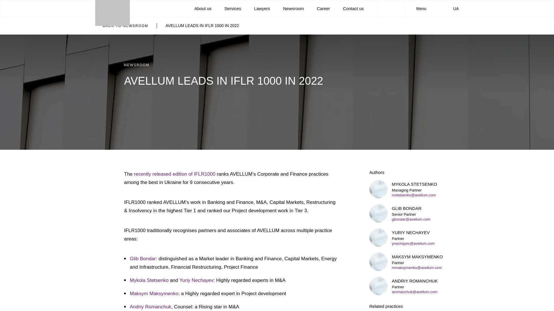 This screenshot has width=554, height=311. I want to click on Yuriy Nechayev, so click(196, 280).